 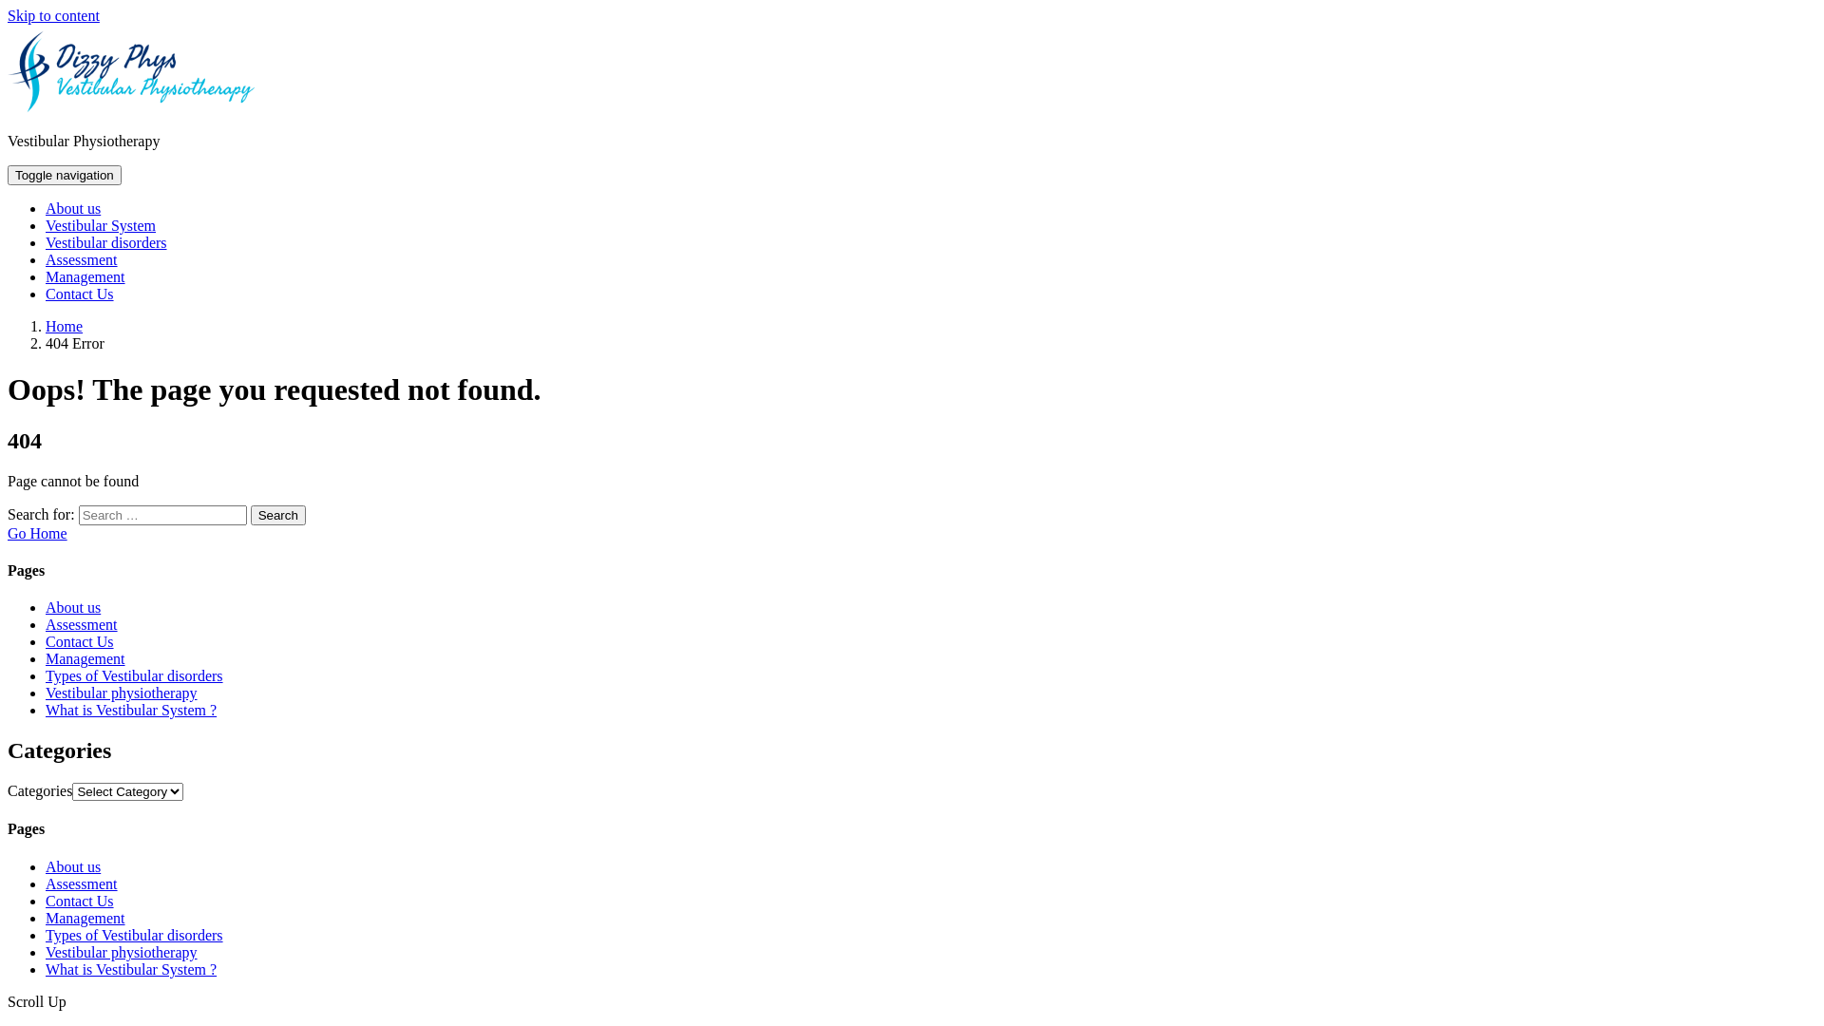 What do you see at coordinates (65, 175) in the screenshot?
I see `Toggle navigation` at bounding box center [65, 175].